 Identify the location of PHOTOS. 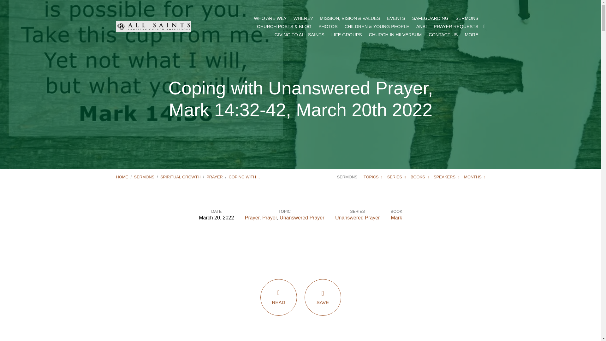
(328, 26).